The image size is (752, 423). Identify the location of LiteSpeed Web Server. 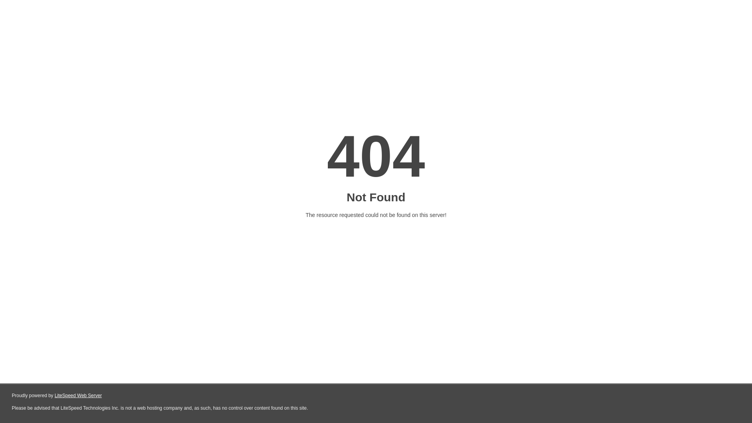
(78, 396).